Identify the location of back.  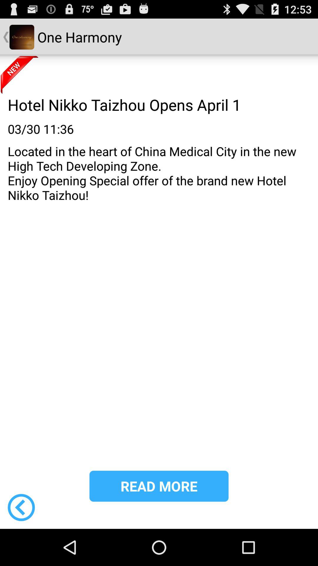
(21, 507).